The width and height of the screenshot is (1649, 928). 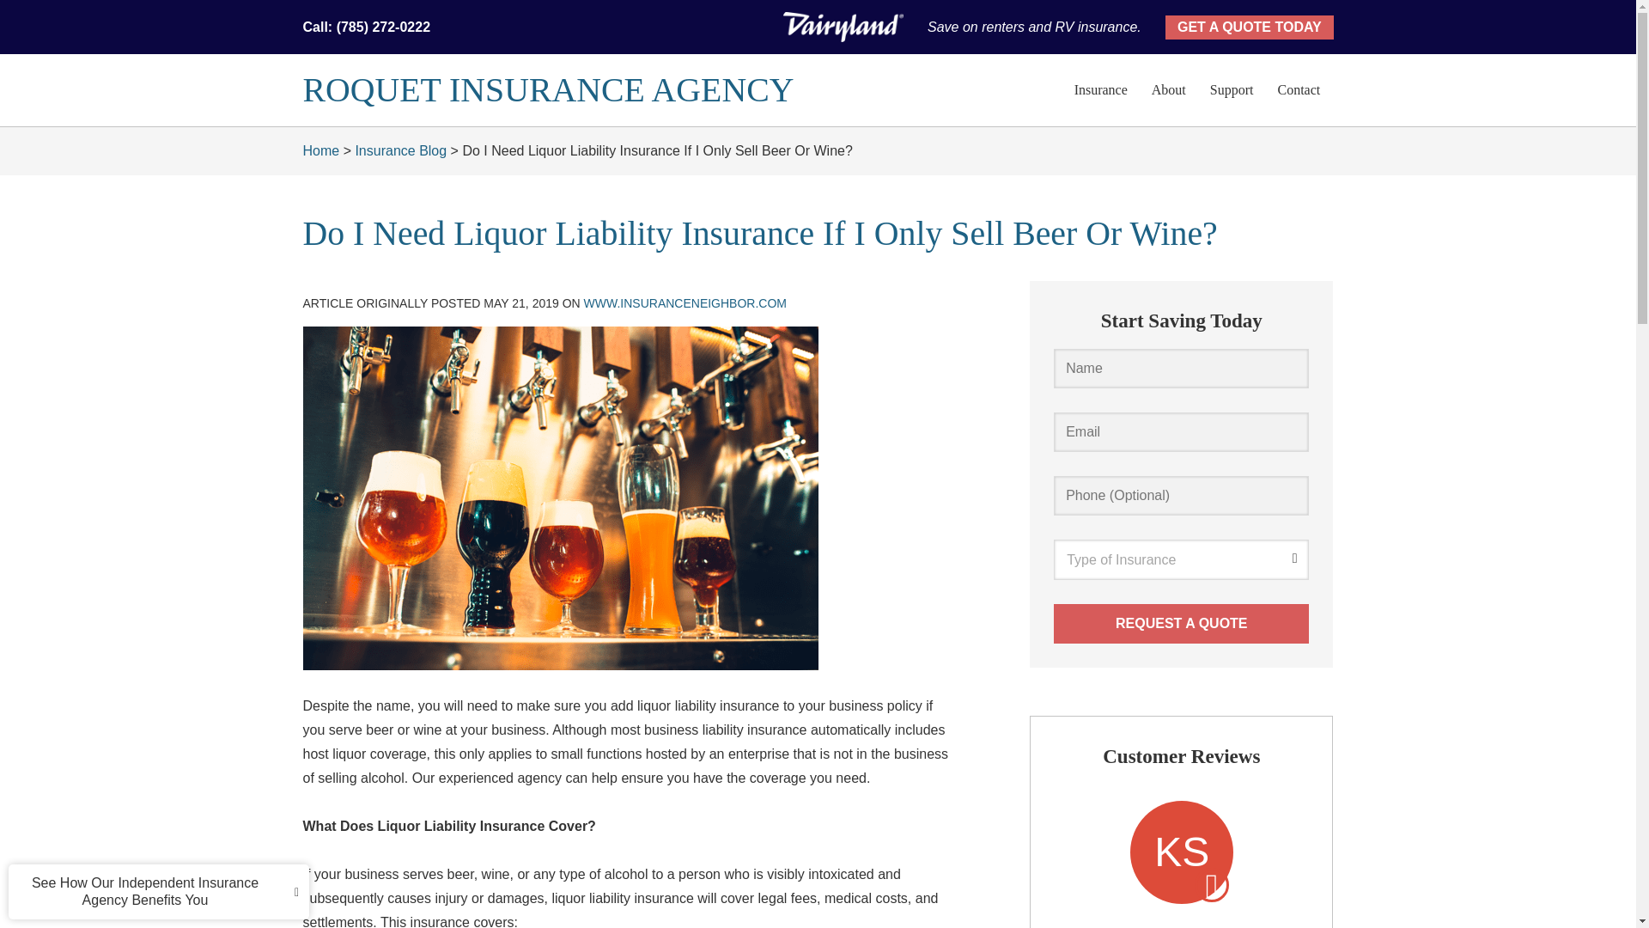 I want to click on Request a Quote, so click(x=1181, y=624).